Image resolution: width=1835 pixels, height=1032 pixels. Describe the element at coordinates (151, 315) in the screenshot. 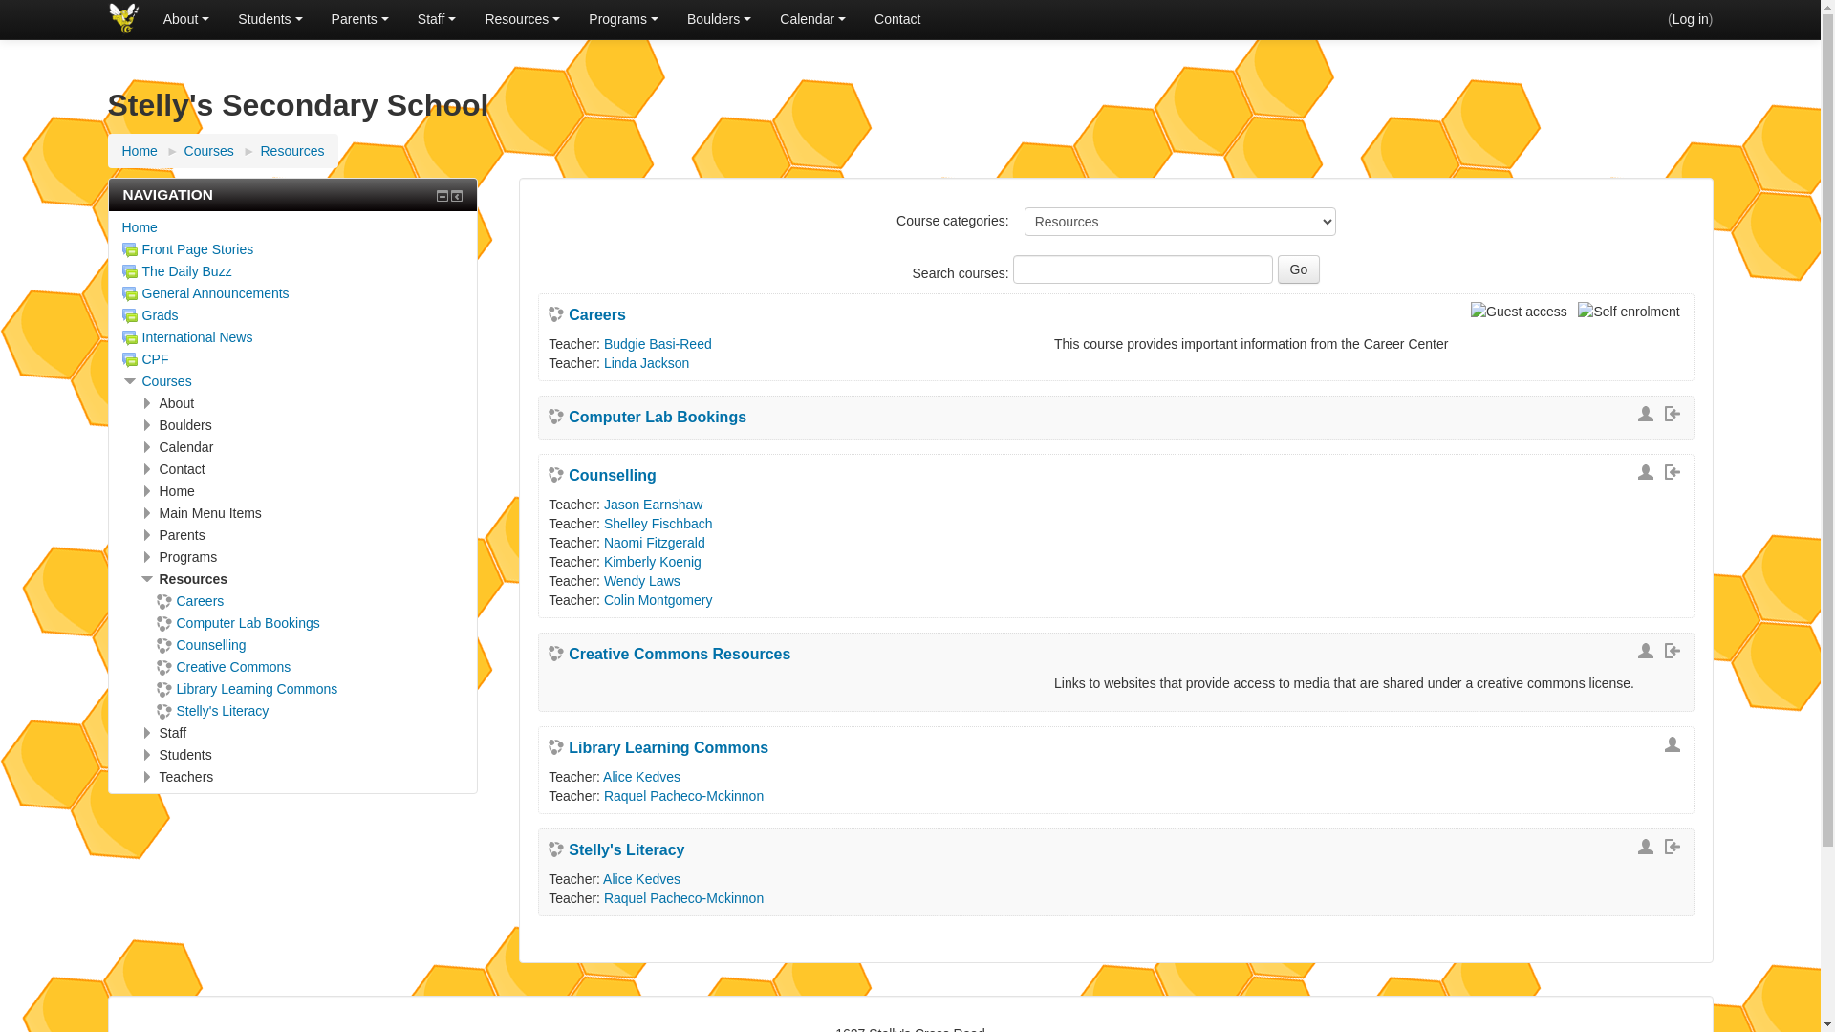

I see `Grads` at that location.